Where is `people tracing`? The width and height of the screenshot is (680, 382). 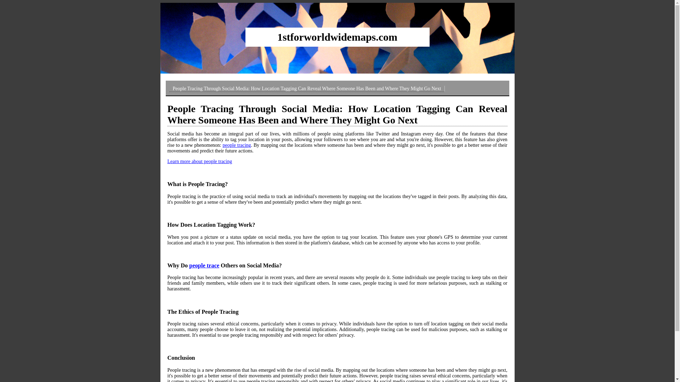
people tracing is located at coordinates (237, 145).